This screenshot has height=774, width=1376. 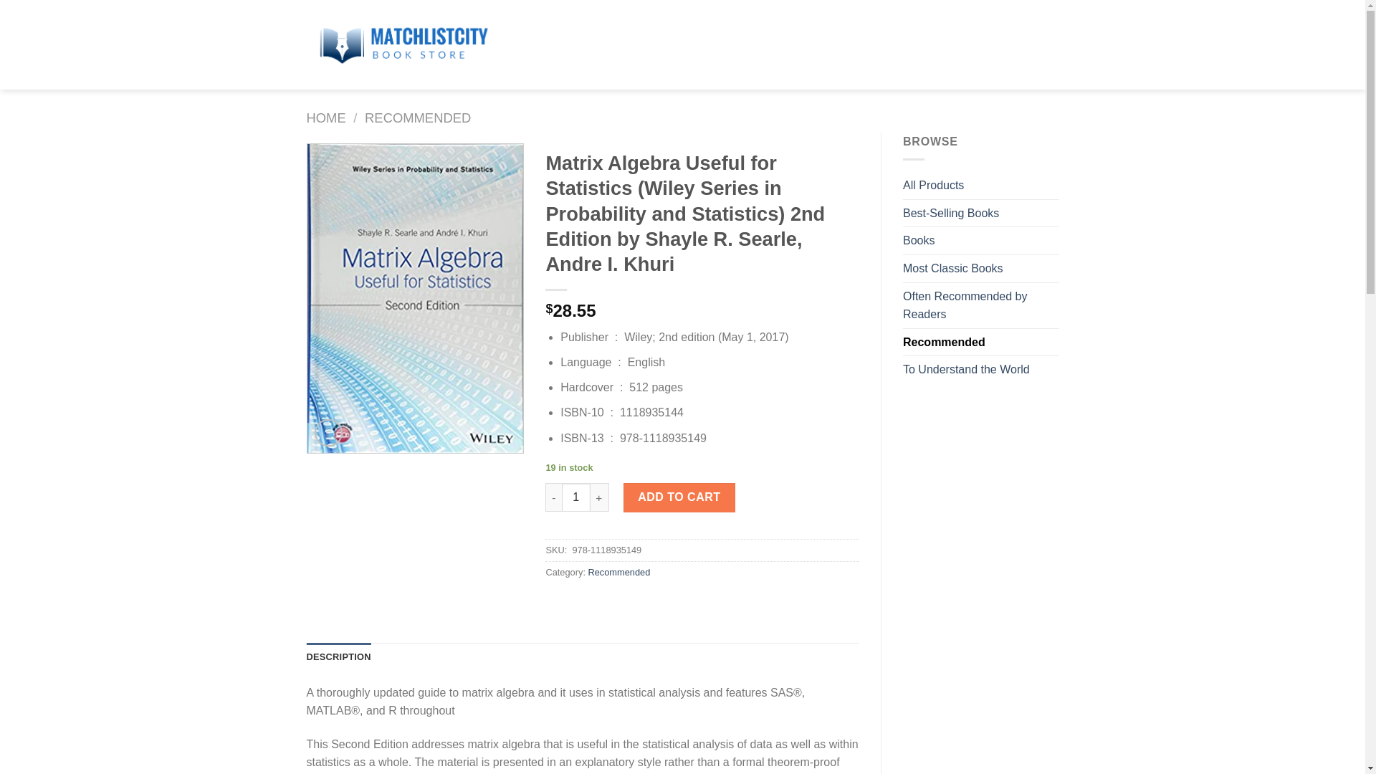 What do you see at coordinates (328, 433) in the screenshot?
I see `Zoom` at bounding box center [328, 433].